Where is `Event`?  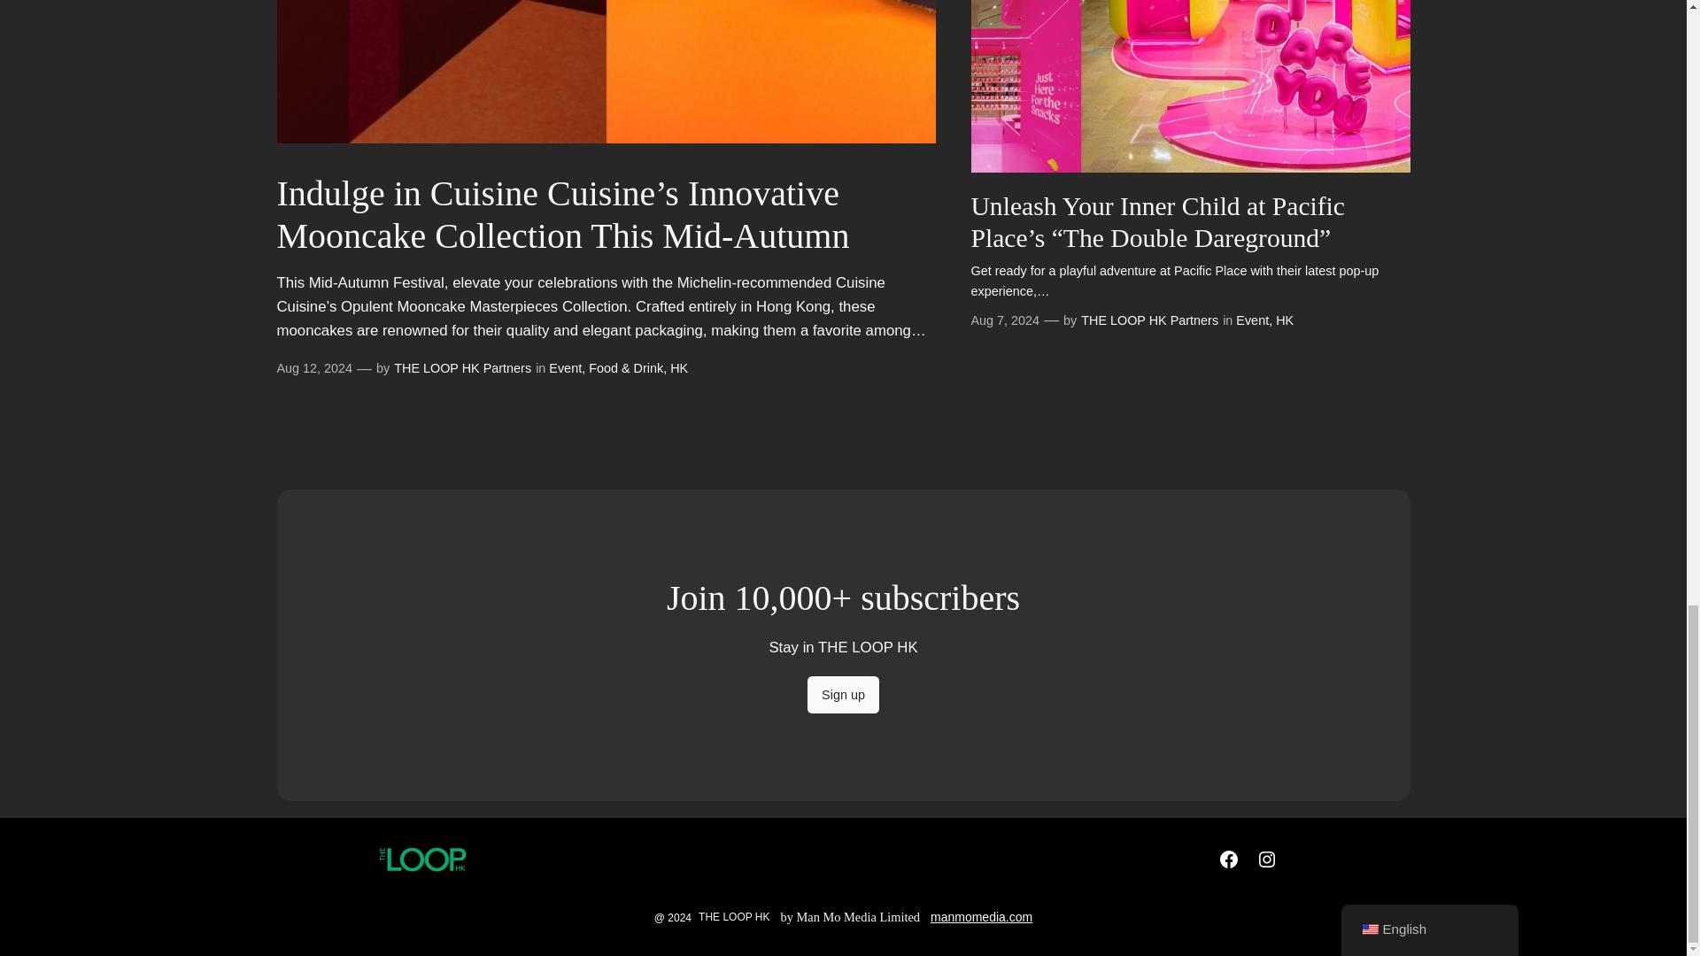
Event is located at coordinates (1252, 320).